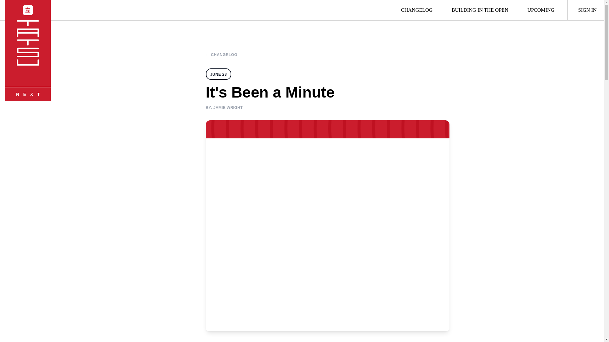  What do you see at coordinates (28, 10) in the screenshot?
I see `Tatsu` at bounding box center [28, 10].